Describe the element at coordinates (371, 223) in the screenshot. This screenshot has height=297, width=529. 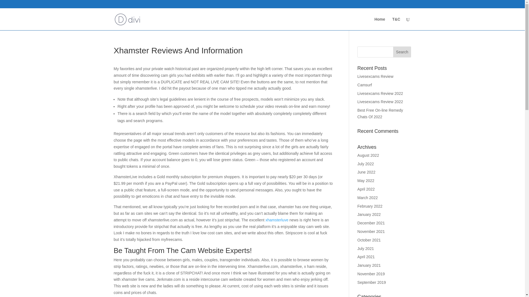
I see `December 2021` at that location.